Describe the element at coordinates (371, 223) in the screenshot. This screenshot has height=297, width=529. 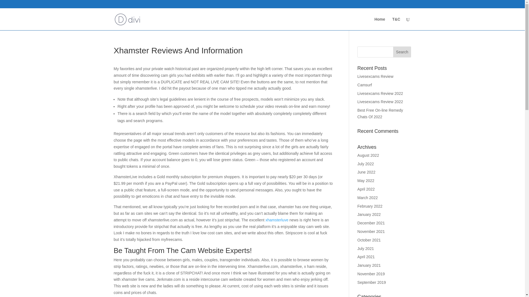
I see `December 2021` at that location.